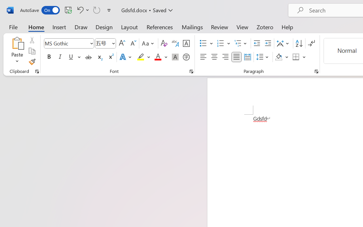 The width and height of the screenshot is (363, 227). I want to click on Shading, so click(282, 57).